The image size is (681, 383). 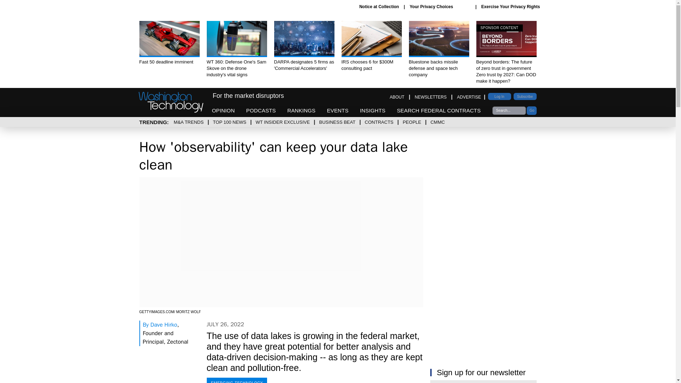 I want to click on ABOUT, so click(x=397, y=97).